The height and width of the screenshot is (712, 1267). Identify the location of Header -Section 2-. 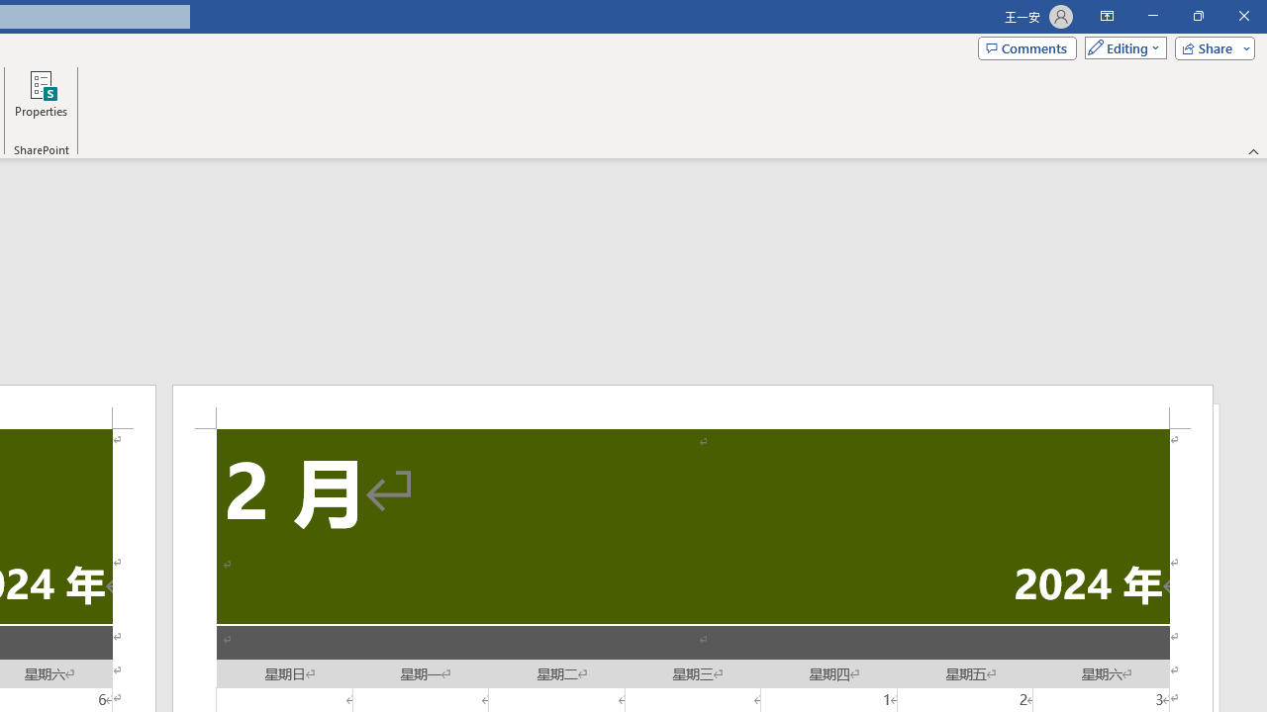
(693, 406).